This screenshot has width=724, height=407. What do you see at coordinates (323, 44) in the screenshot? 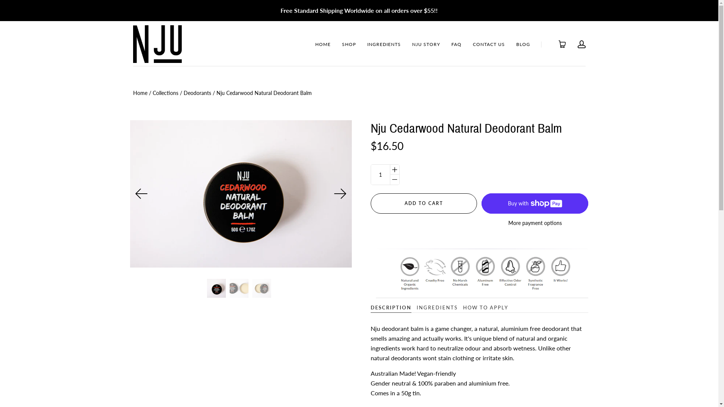
I see `HOME` at bounding box center [323, 44].